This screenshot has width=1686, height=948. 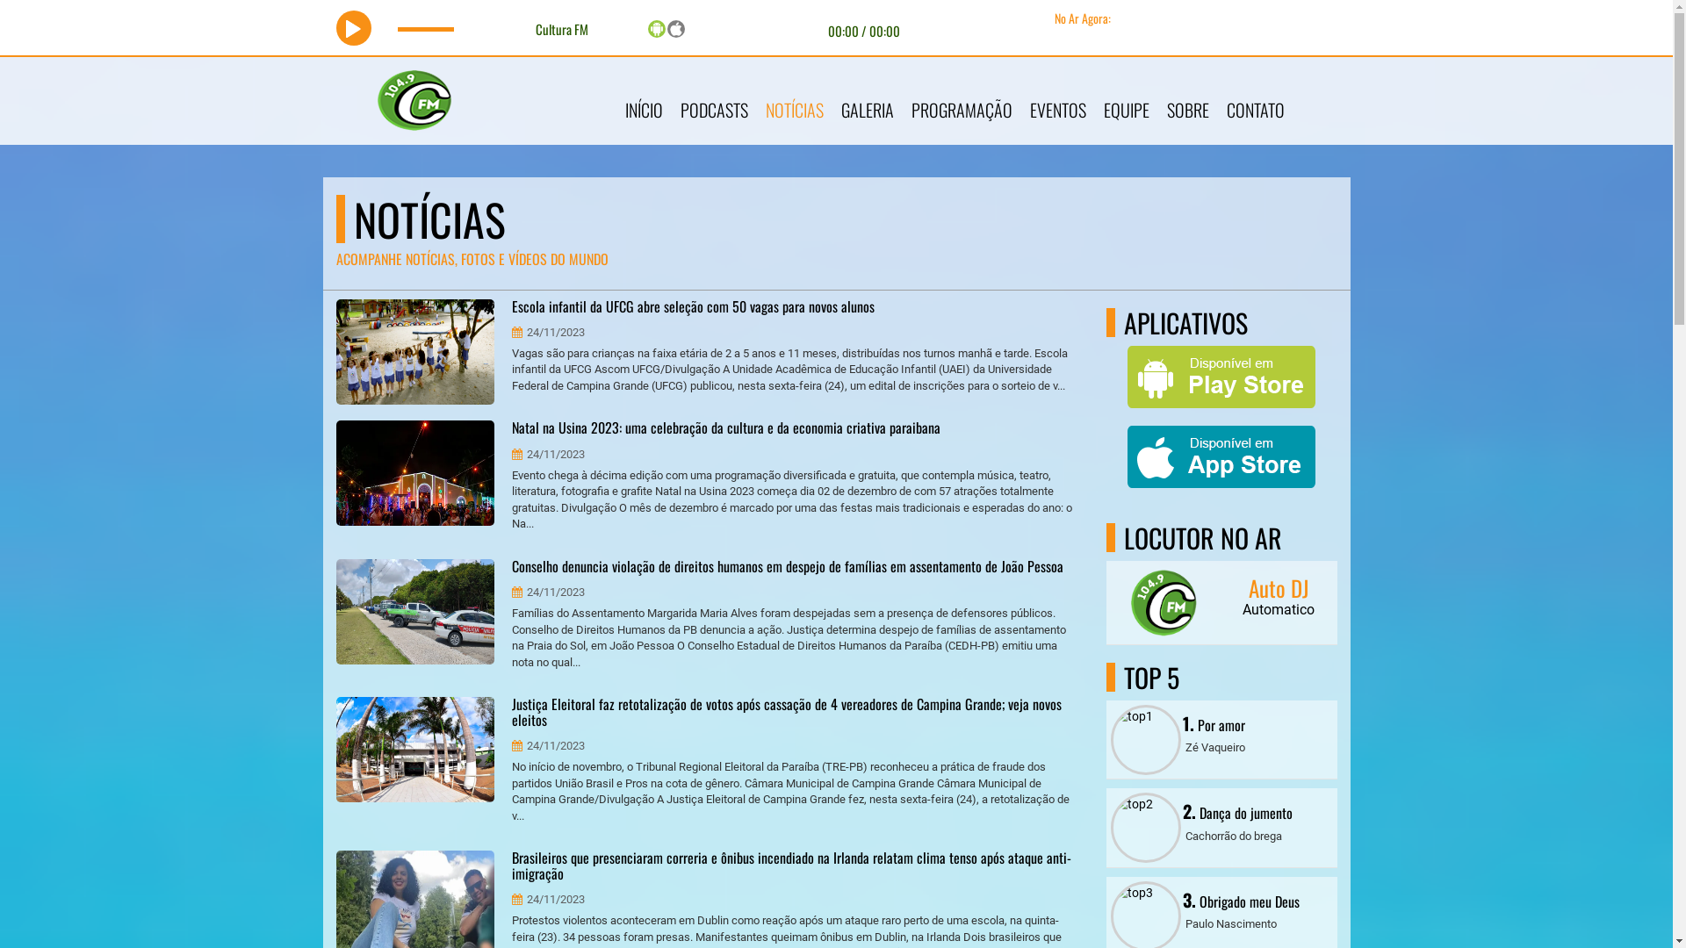 I want to click on EVENTOS, so click(x=1057, y=101).